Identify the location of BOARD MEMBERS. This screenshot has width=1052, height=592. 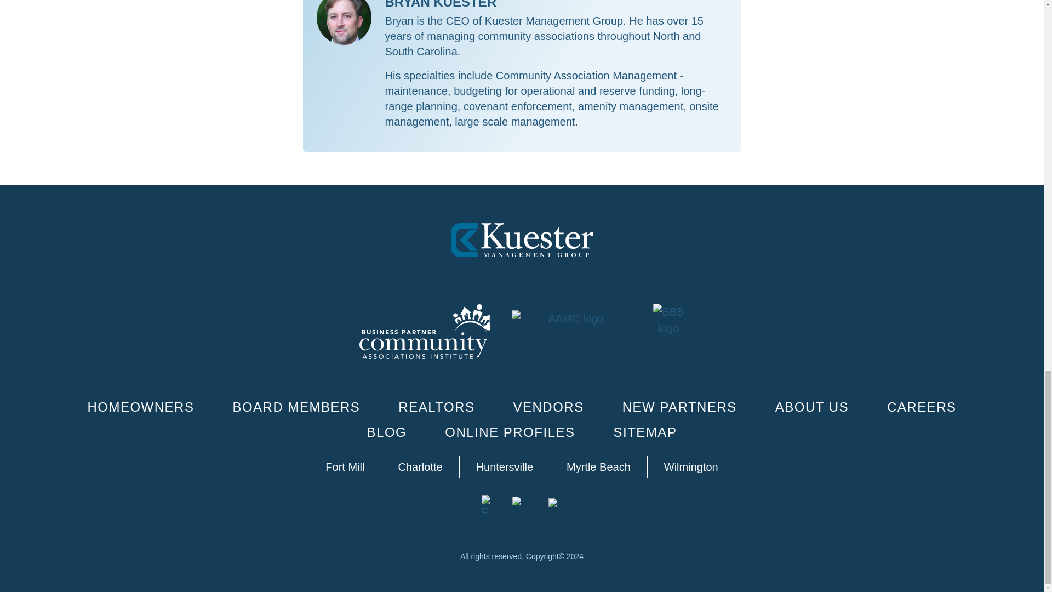
(296, 407).